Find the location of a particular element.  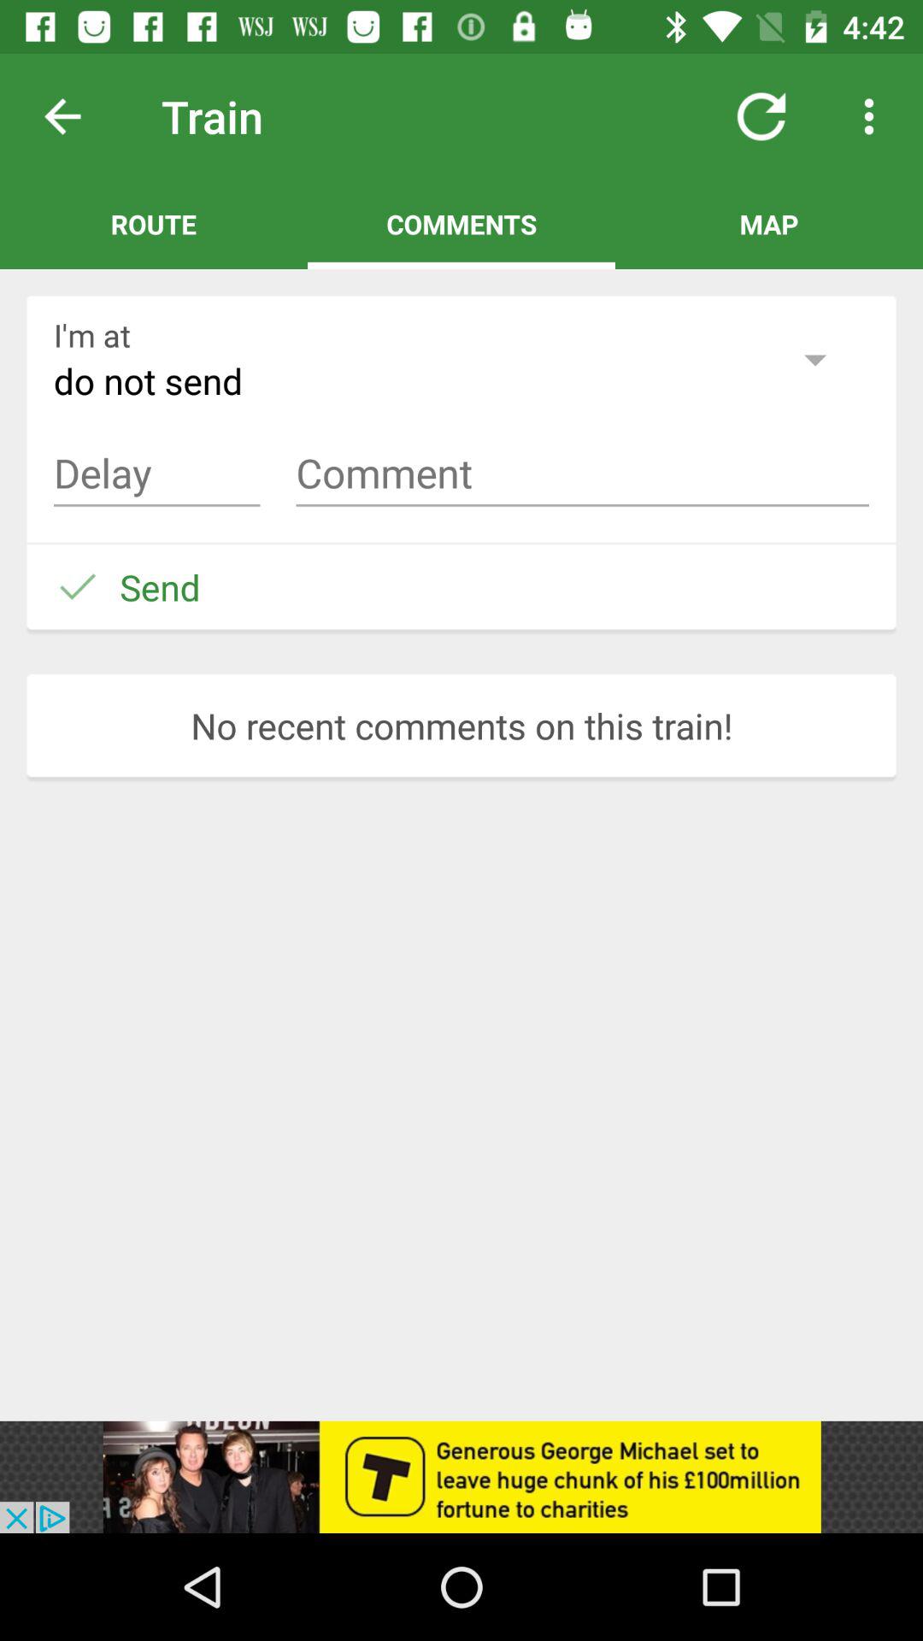

add a delay time is located at coordinates (157, 473).